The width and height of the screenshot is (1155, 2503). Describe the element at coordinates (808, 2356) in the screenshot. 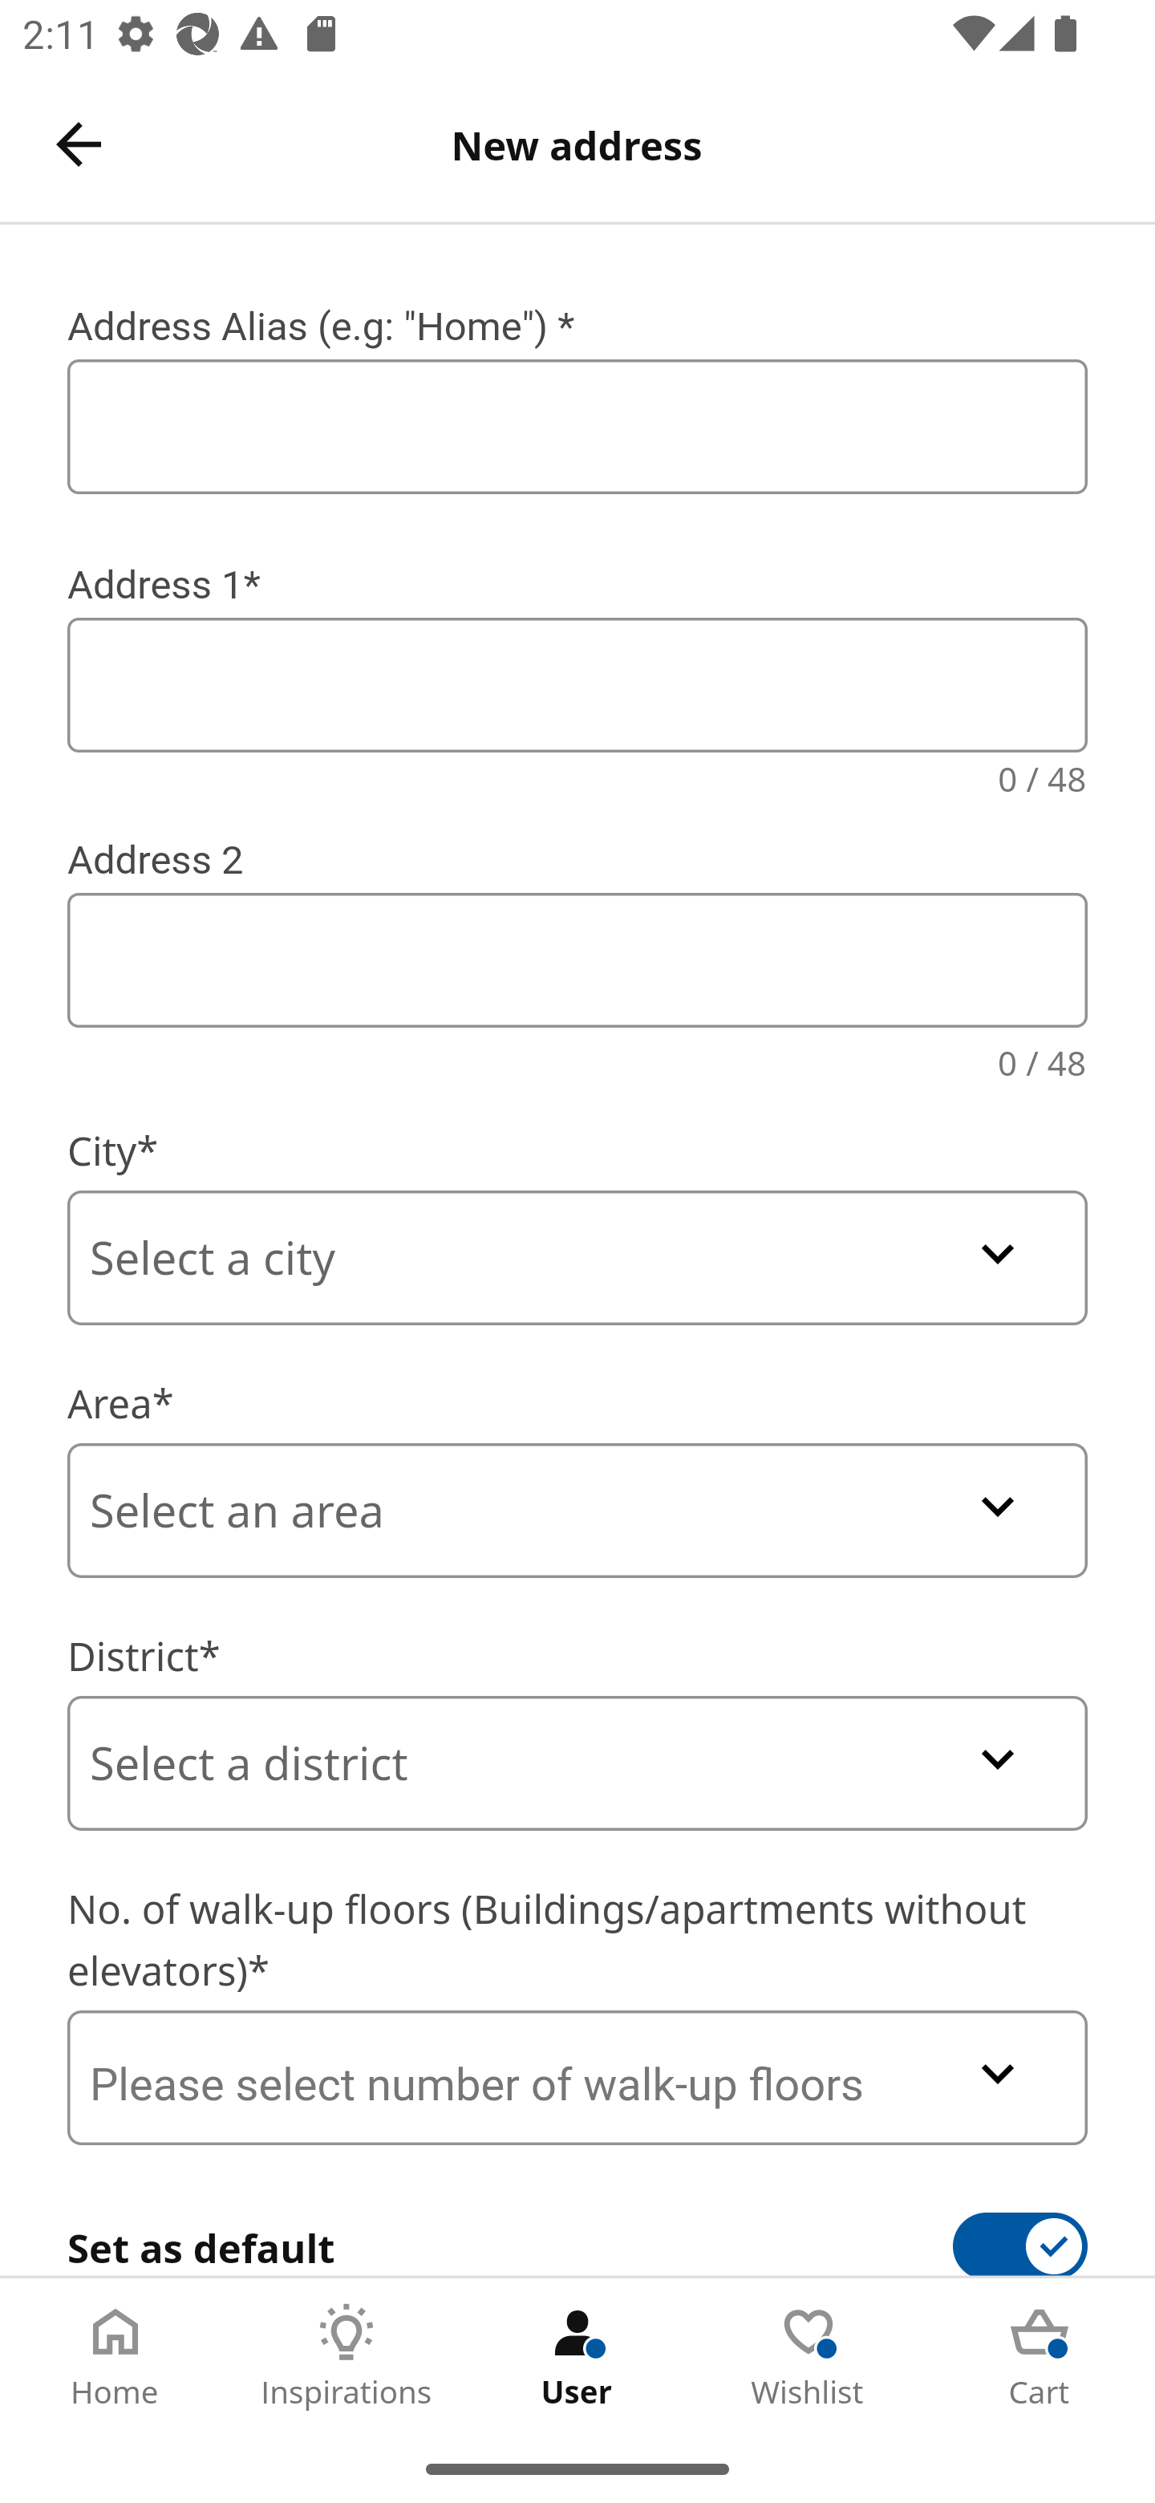

I see `Wishlist
Tab 4 of 5` at that location.